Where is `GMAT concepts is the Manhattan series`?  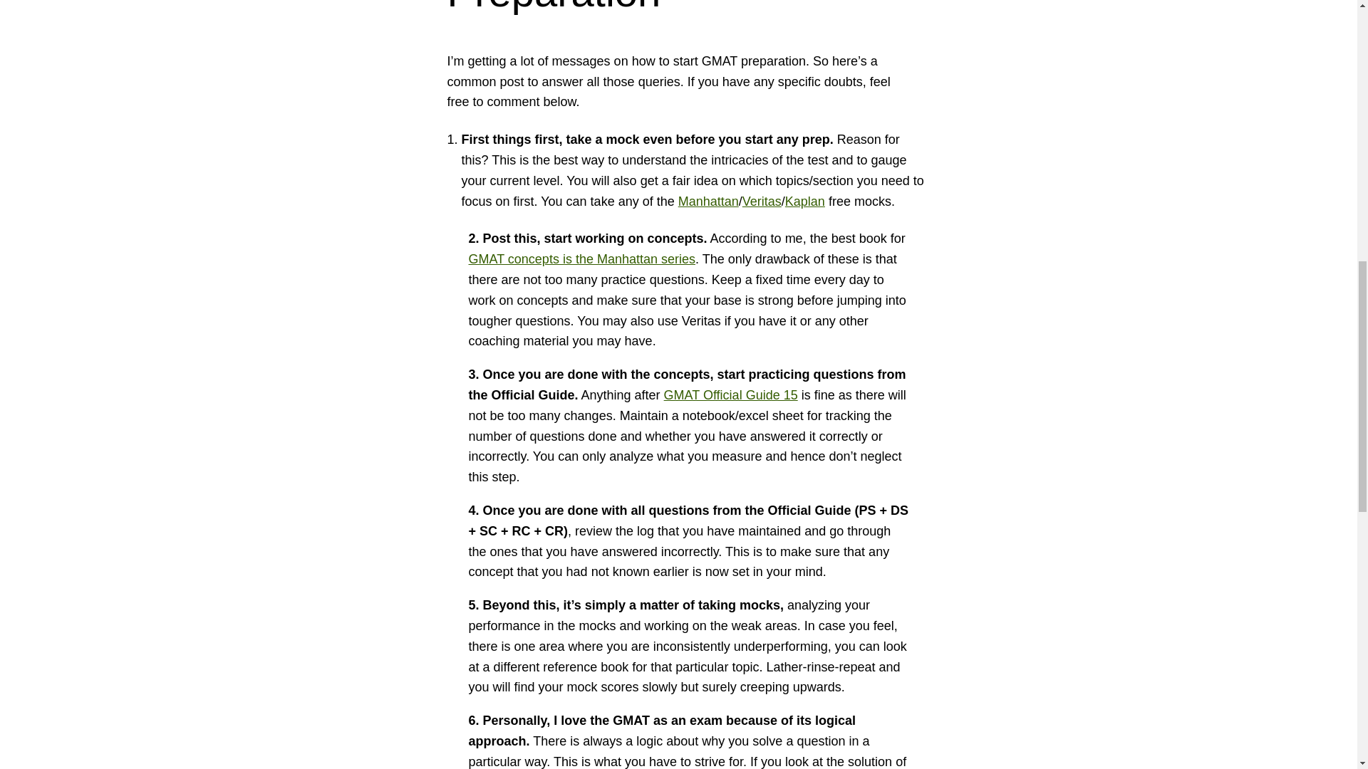
GMAT concepts is the Manhattan series is located at coordinates (581, 259).